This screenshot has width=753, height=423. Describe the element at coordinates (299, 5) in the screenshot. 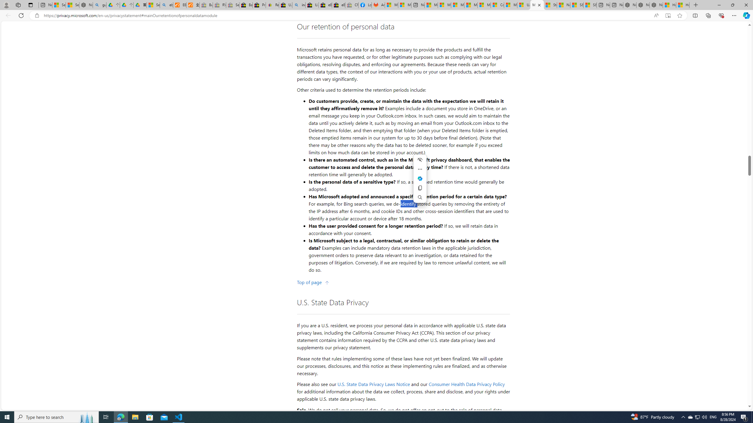

I see `including - Search` at that location.